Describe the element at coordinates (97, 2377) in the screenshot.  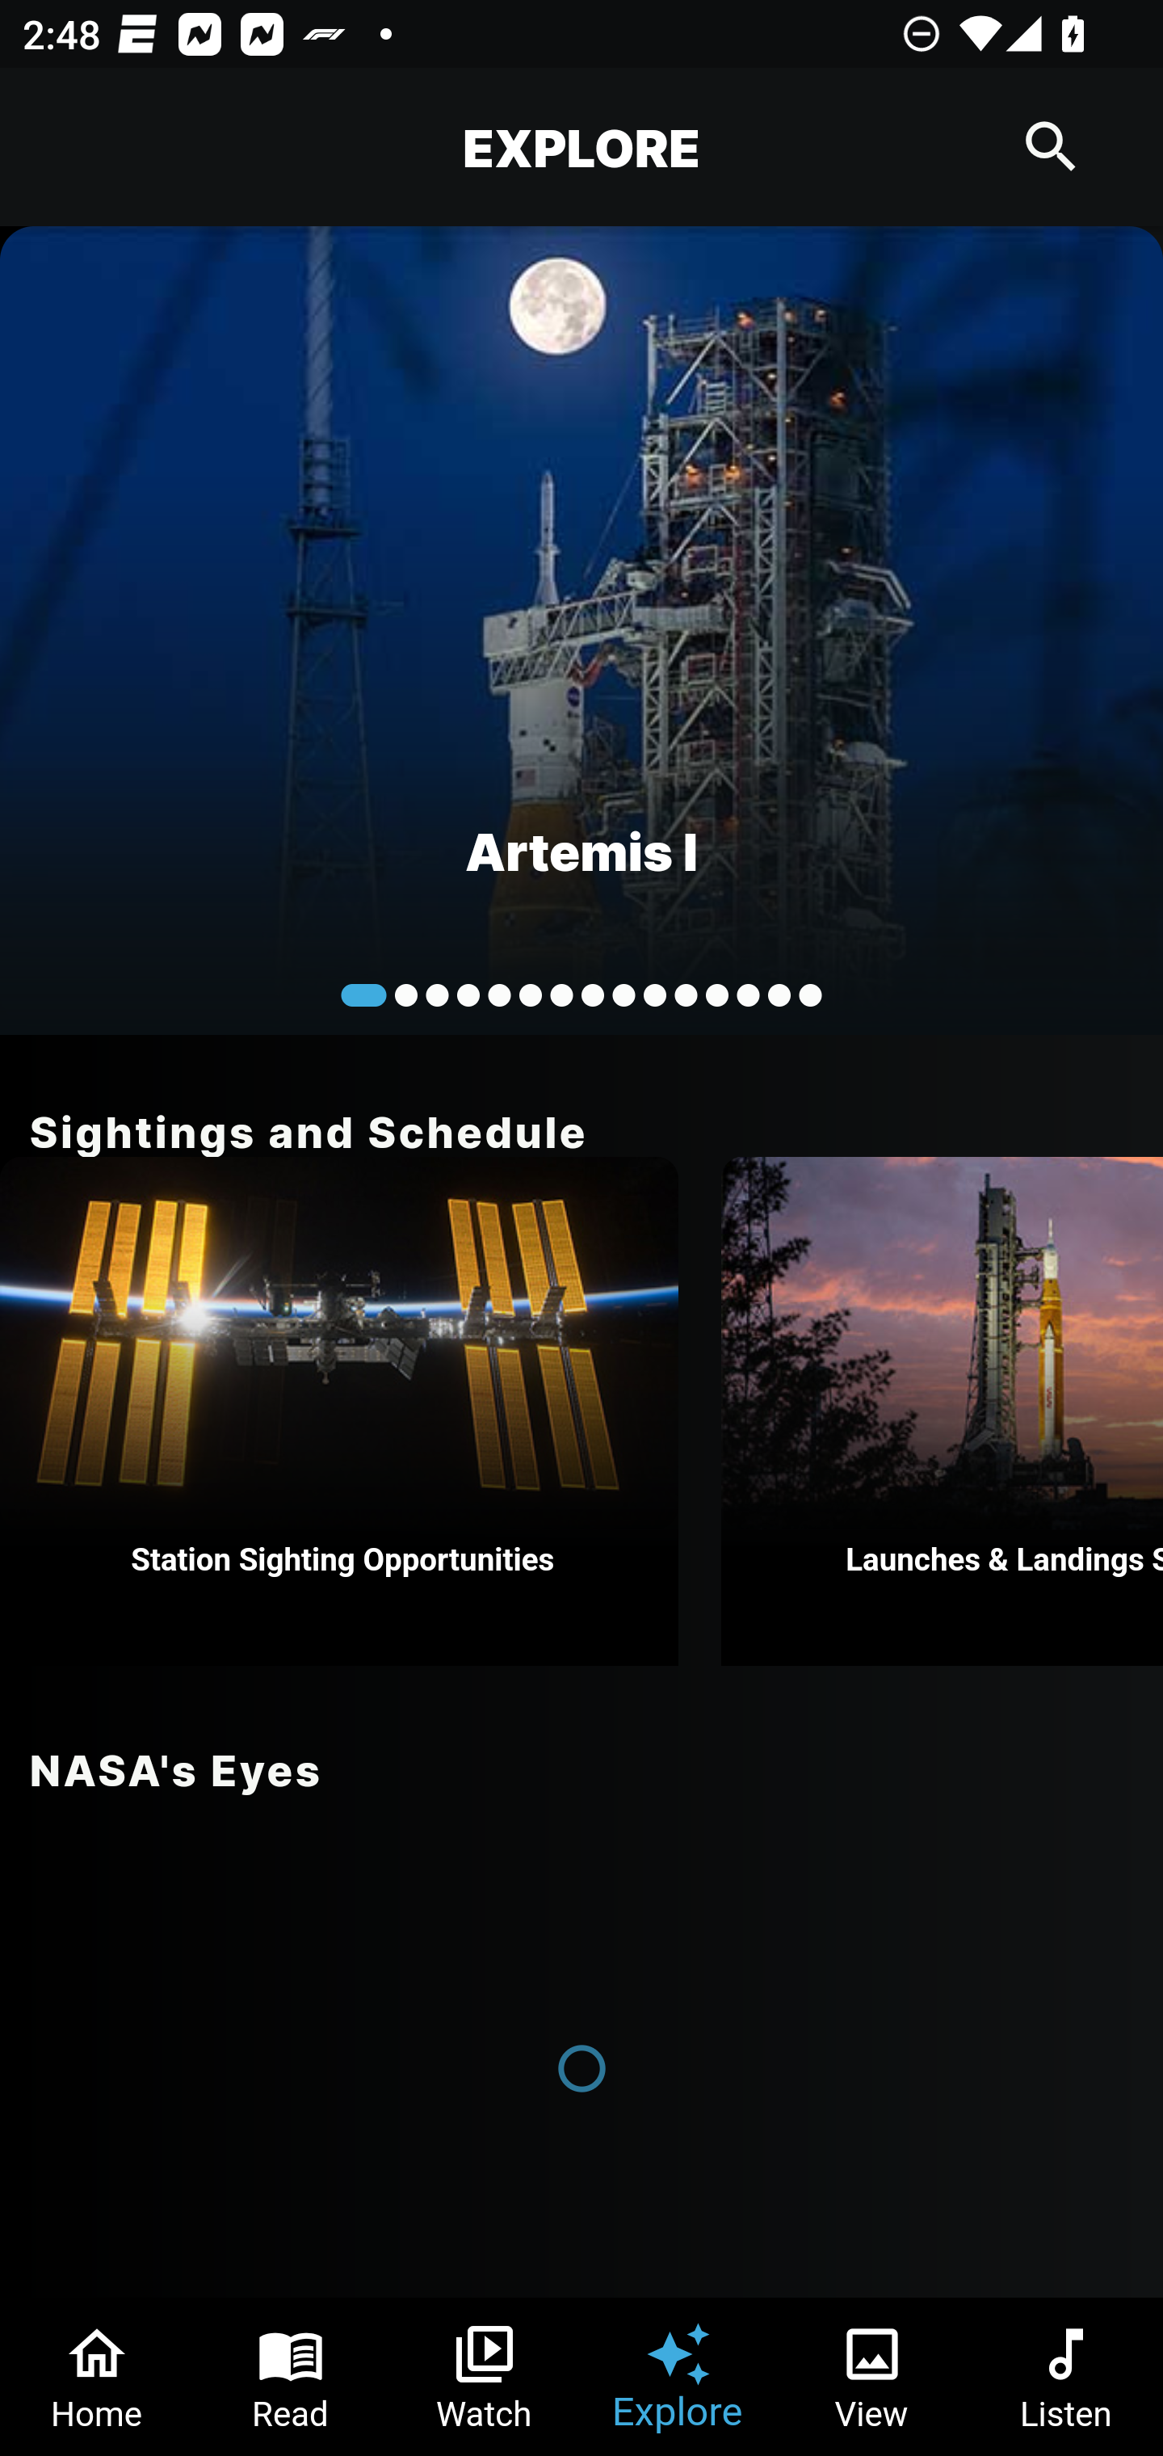
I see `Home
Tab 1 of 6` at that location.